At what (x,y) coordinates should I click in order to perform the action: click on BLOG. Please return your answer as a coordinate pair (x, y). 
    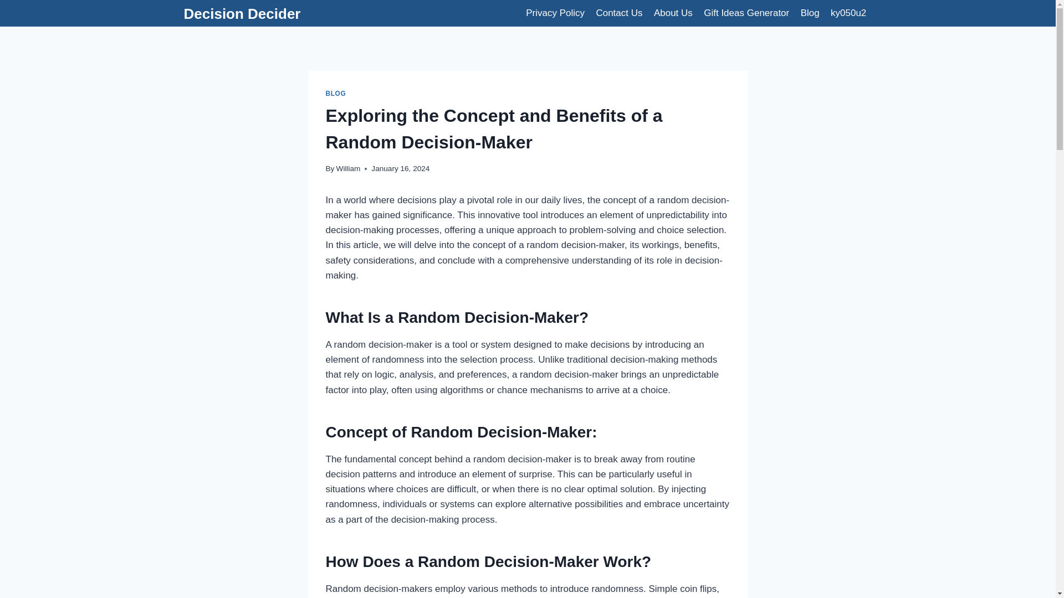
    Looking at the image, I should click on (336, 94).